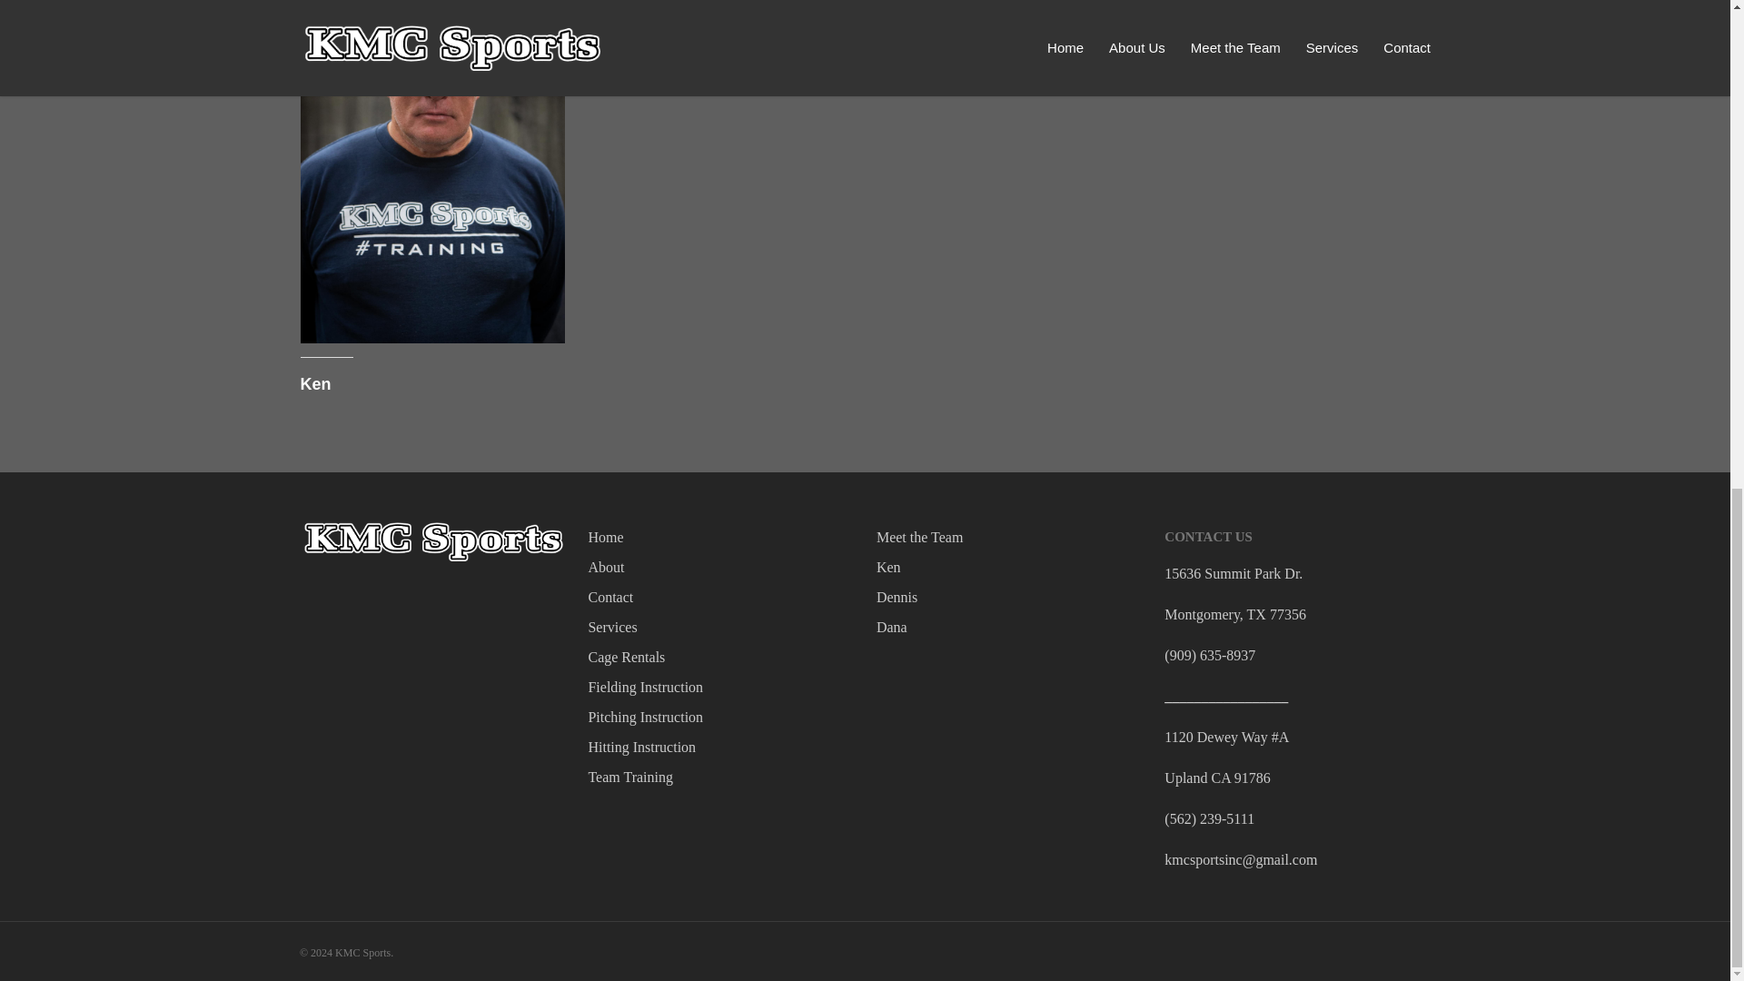 The height and width of the screenshot is (981, 1744). What do you see at coordinates (721, 567) in the screenshot?
I see `About` at bounding box center [721, 567].